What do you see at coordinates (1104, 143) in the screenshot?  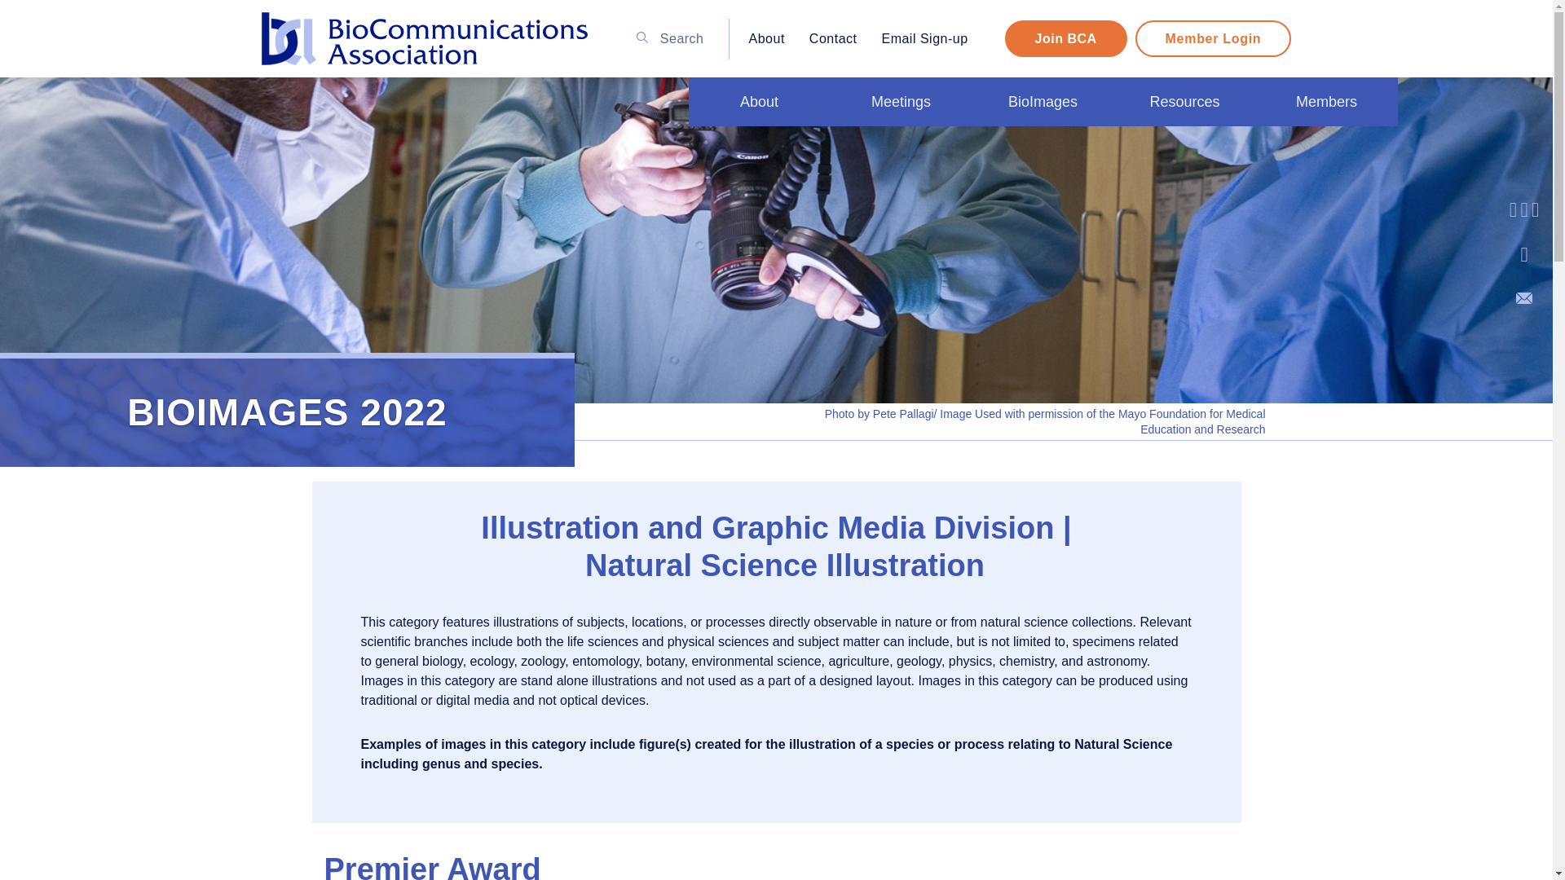 I see `Registration` at bounding box center [1104, 143].